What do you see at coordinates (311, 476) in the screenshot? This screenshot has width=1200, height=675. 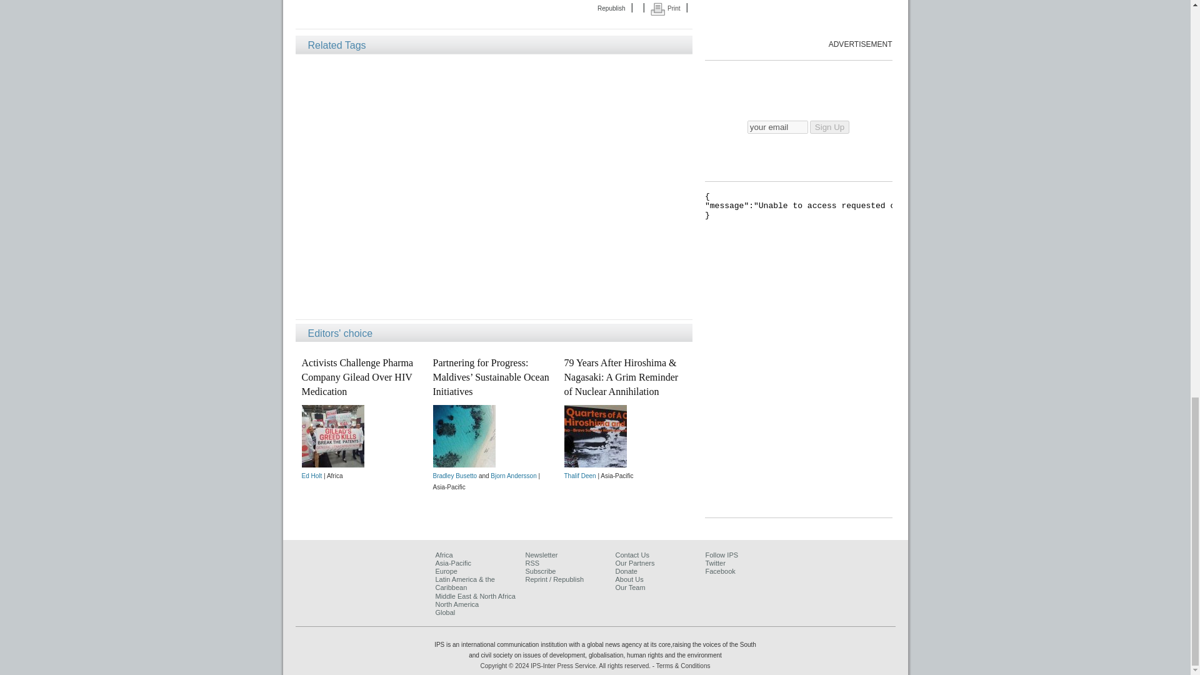 I see `Posts by Ed Holt` at bounding box center [311, 476].